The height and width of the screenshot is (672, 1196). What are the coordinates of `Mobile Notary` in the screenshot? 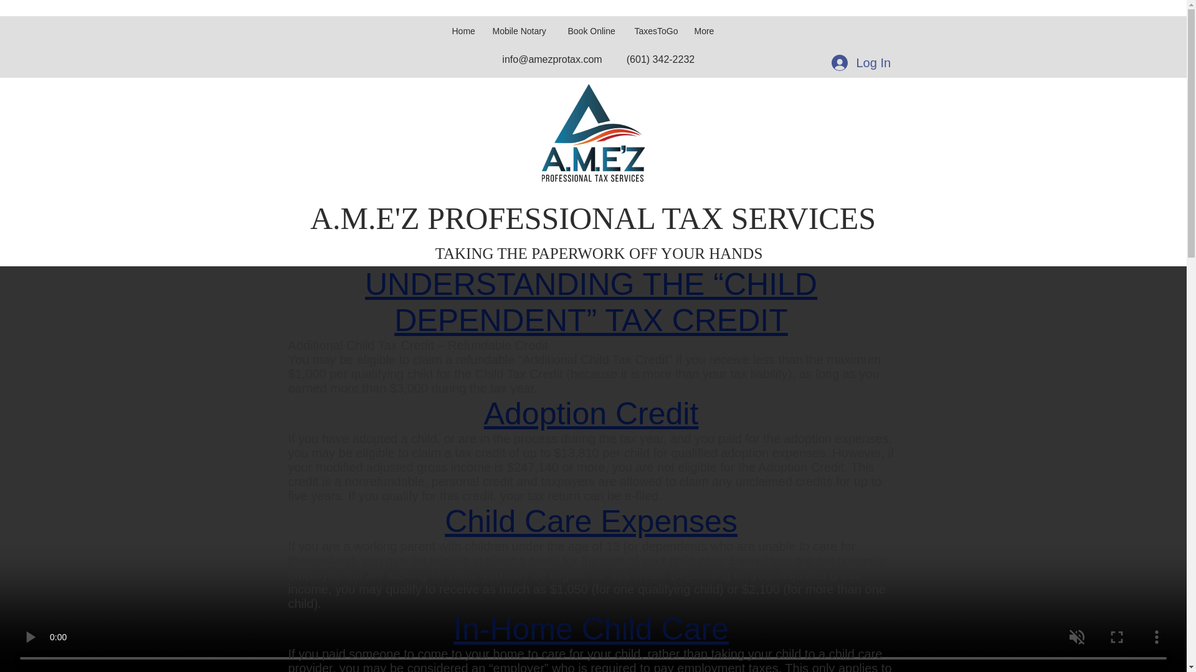 It's located at (522, 25).